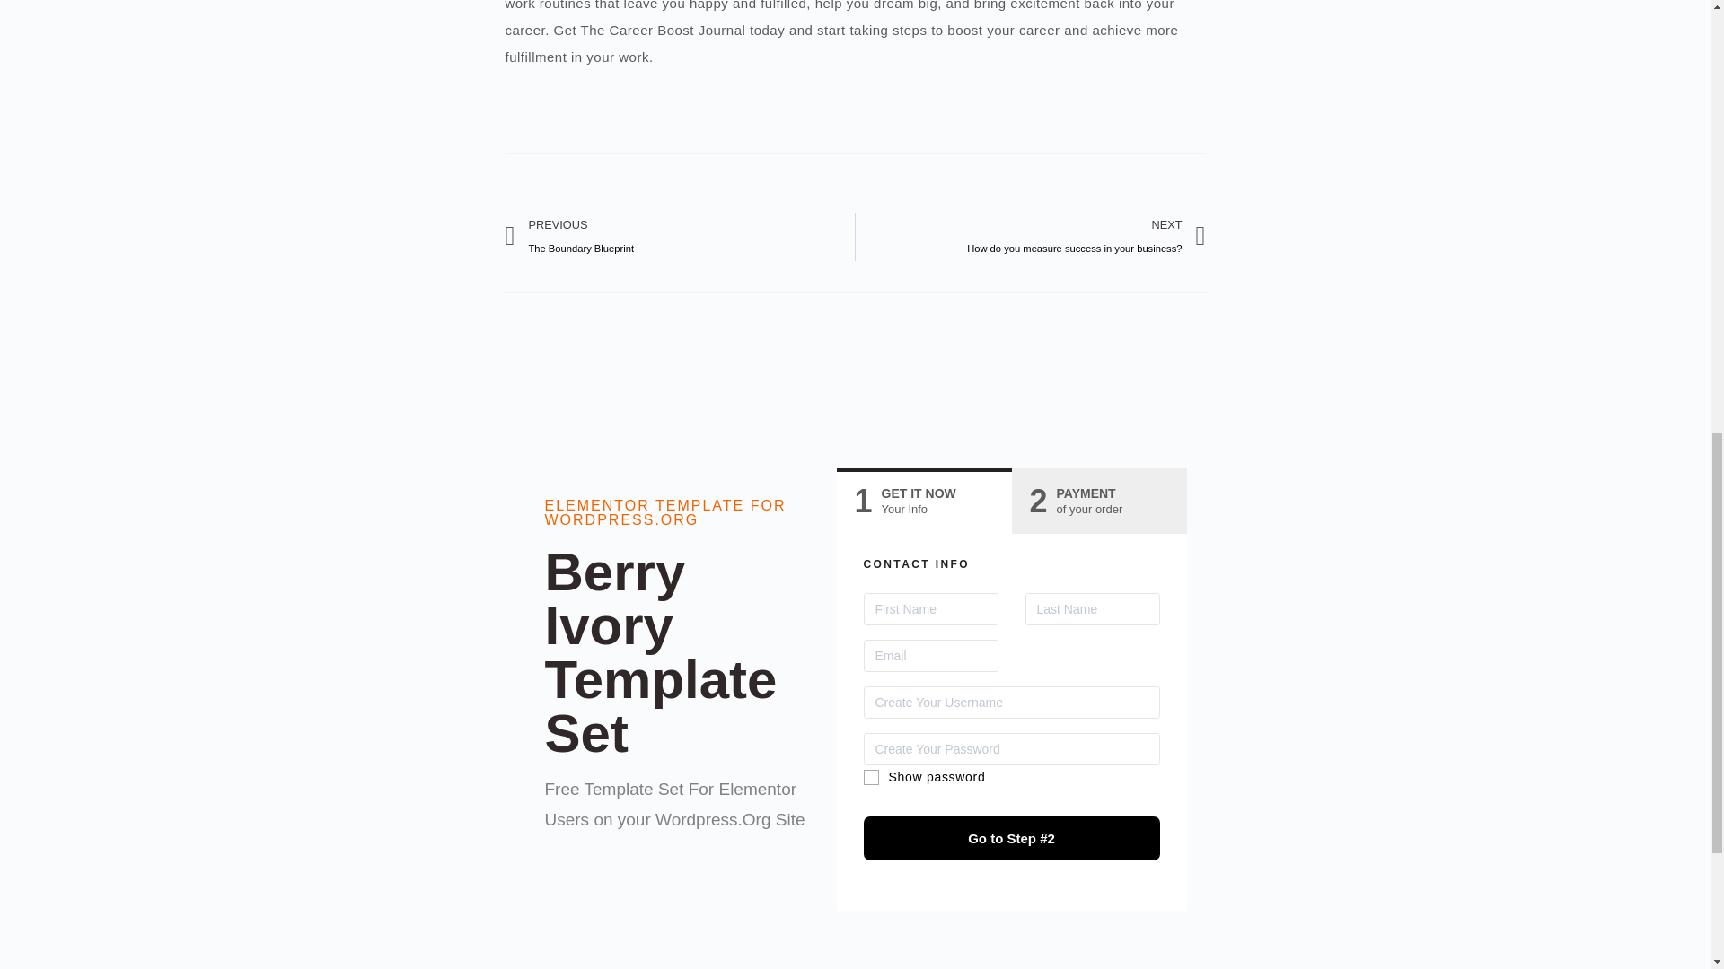  Describe the element at coordinates (680, 236) in the screenshot. I see `on` at that location.